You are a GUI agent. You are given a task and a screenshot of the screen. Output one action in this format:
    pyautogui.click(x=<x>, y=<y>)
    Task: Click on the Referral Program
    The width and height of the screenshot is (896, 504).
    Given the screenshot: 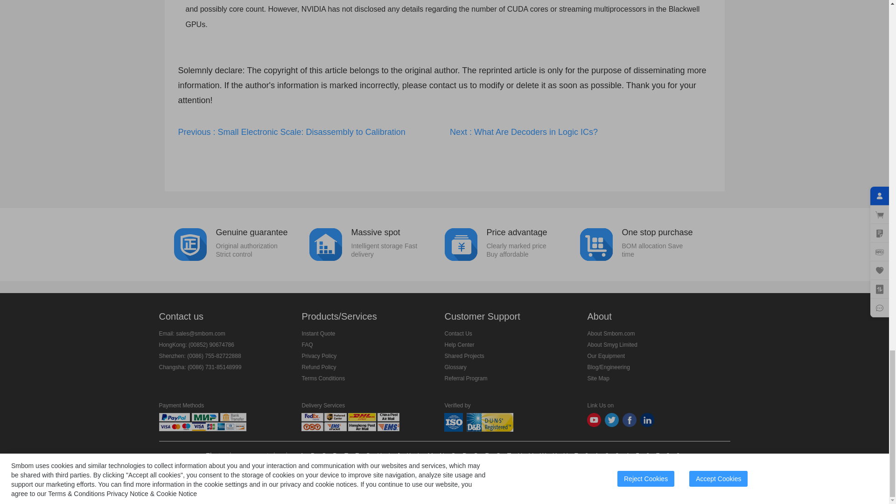 What is the action you would take?
    pyautogui.click(x=319, y=356)
    